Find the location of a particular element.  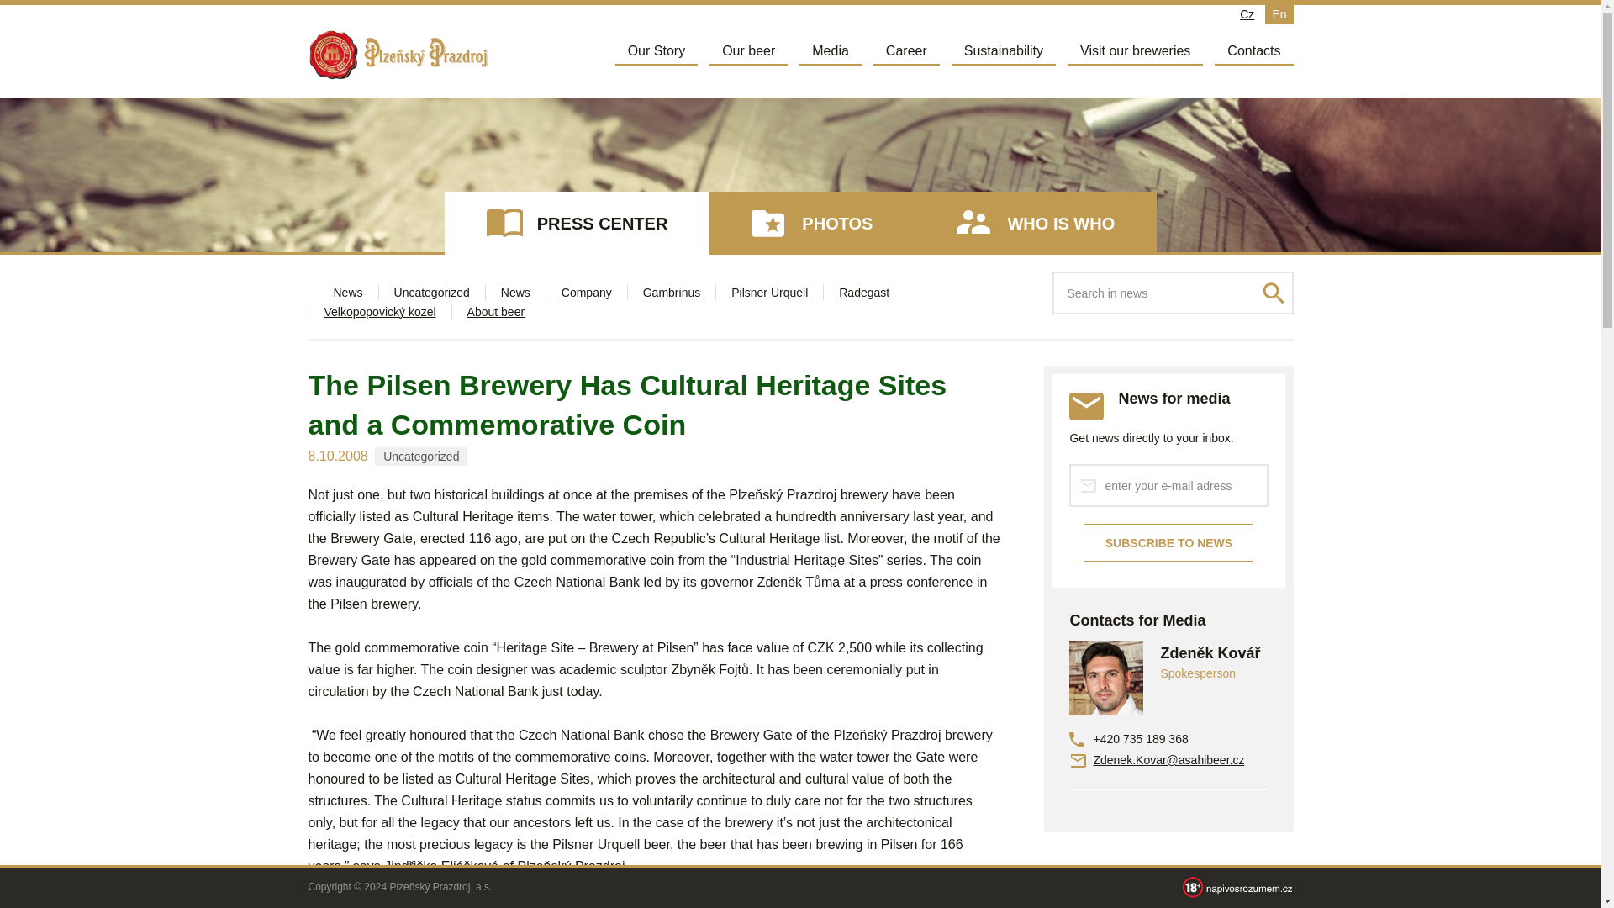

Sustainability is located at coordinates (1004, 50).